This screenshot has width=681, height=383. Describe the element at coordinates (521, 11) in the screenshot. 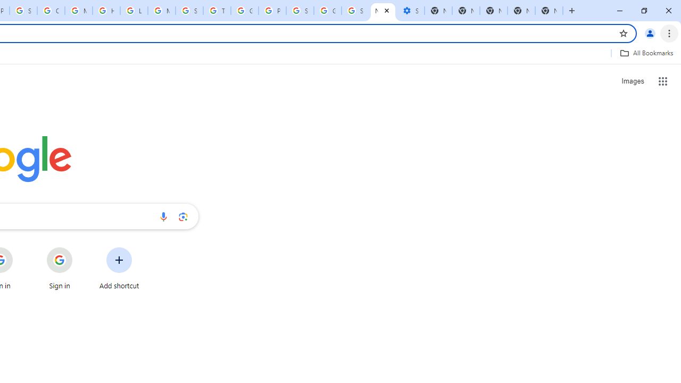

I see `New Tab` at that location.